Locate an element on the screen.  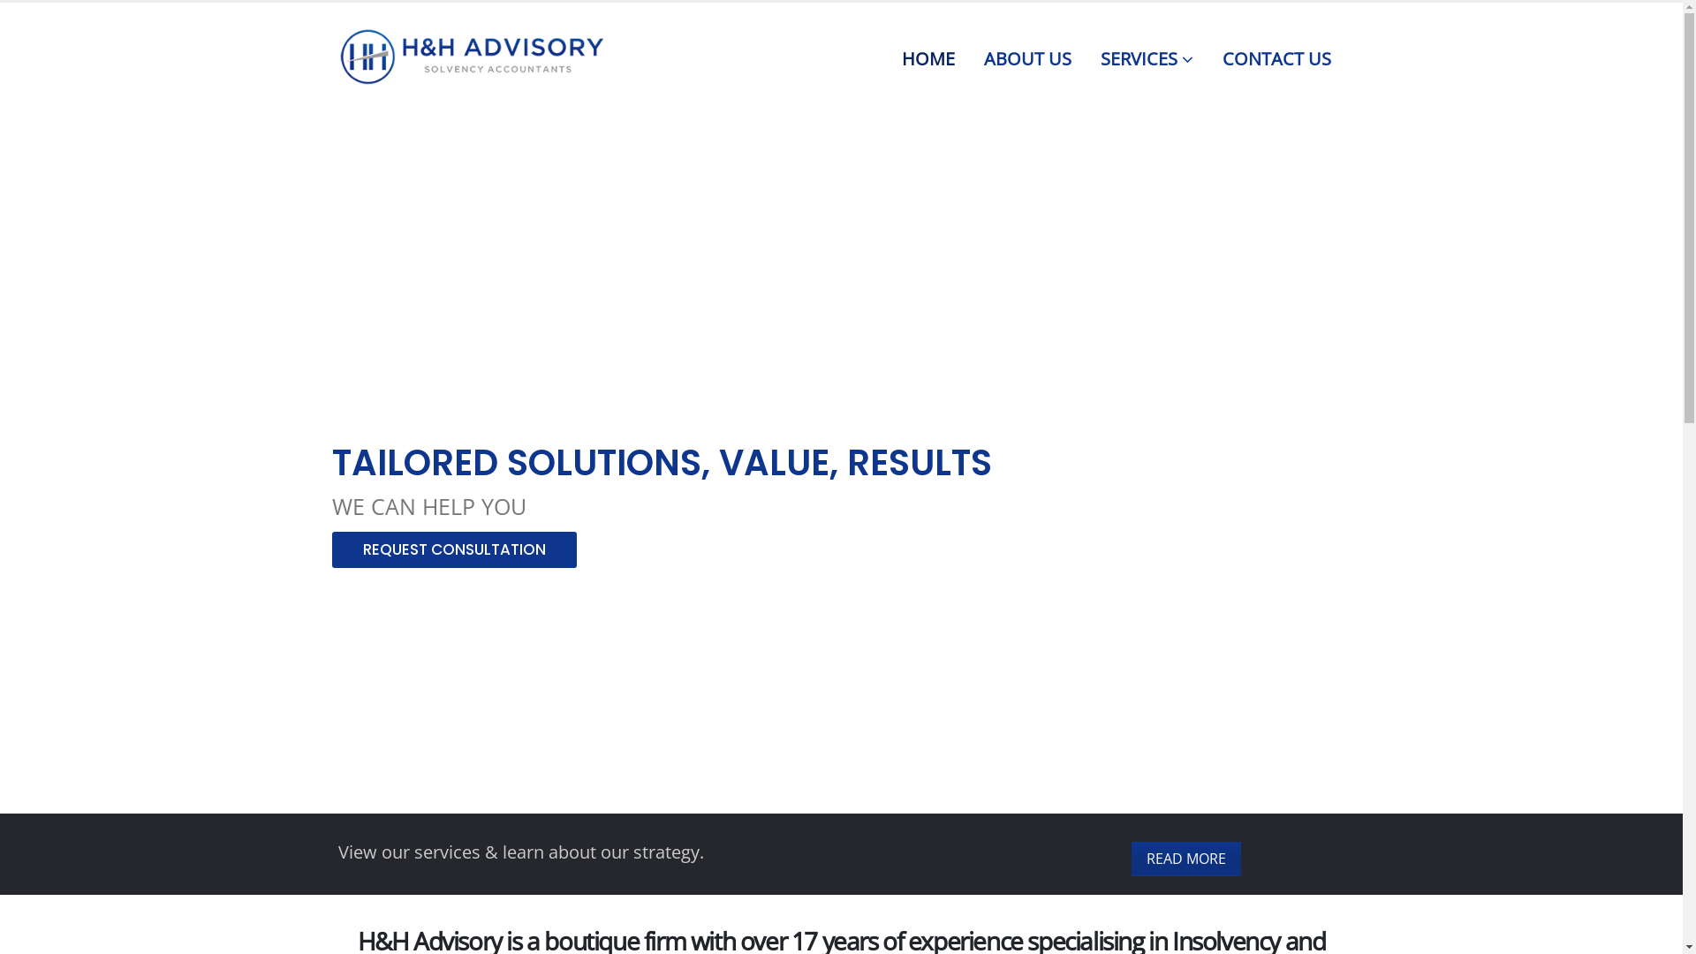
READ MORE is located at coordinates (1185, 859).